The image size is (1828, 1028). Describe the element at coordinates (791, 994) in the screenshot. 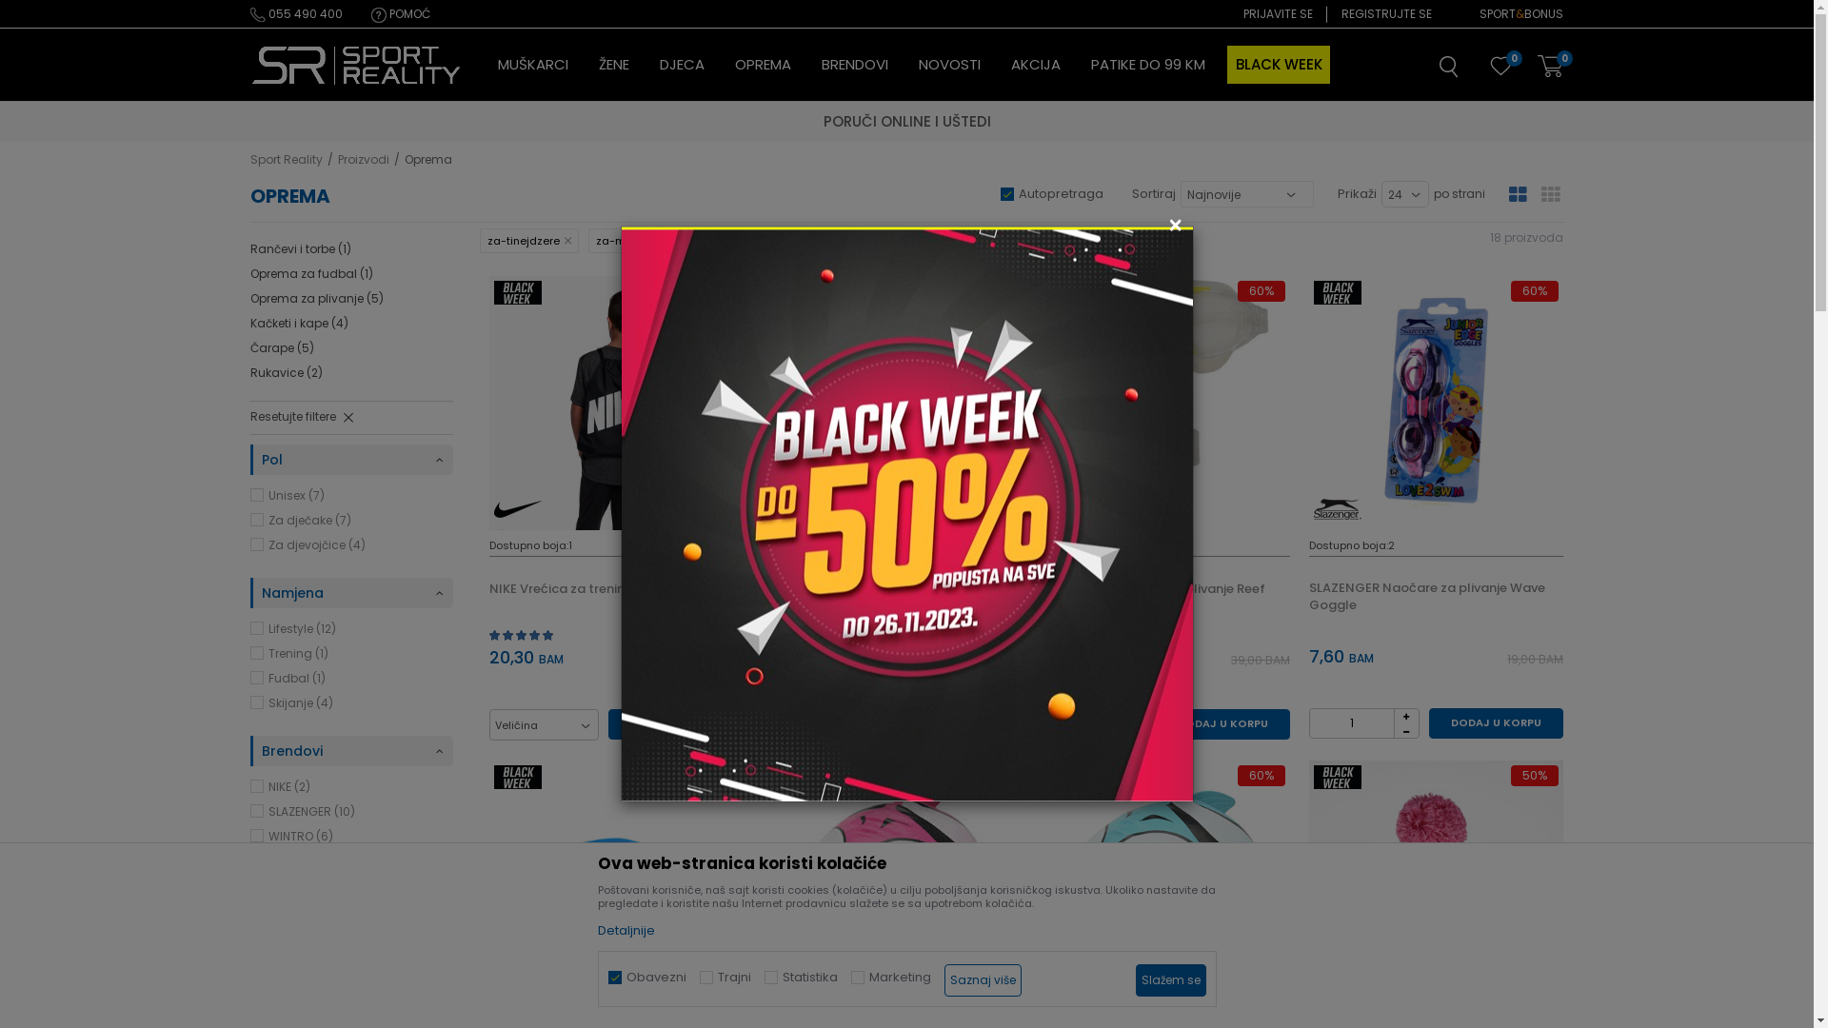

I see `SLAZENGER` at that location.